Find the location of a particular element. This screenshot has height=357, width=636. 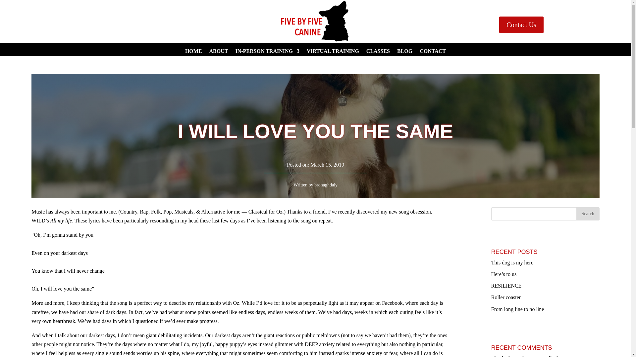

IN-PERSON TRAINING is located at coordinates (267, 52).